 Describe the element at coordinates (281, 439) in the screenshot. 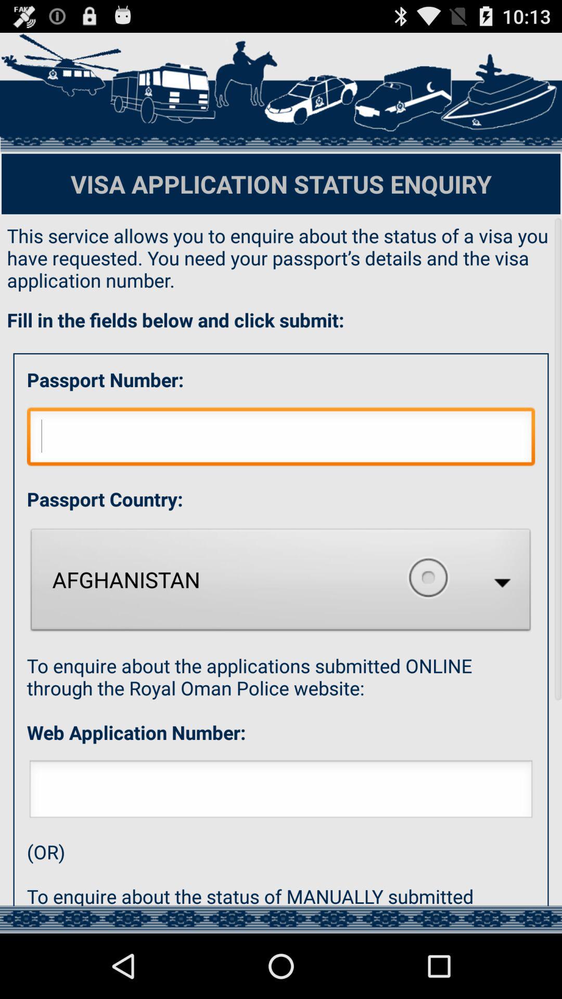

I see `go to passport number` at that location.